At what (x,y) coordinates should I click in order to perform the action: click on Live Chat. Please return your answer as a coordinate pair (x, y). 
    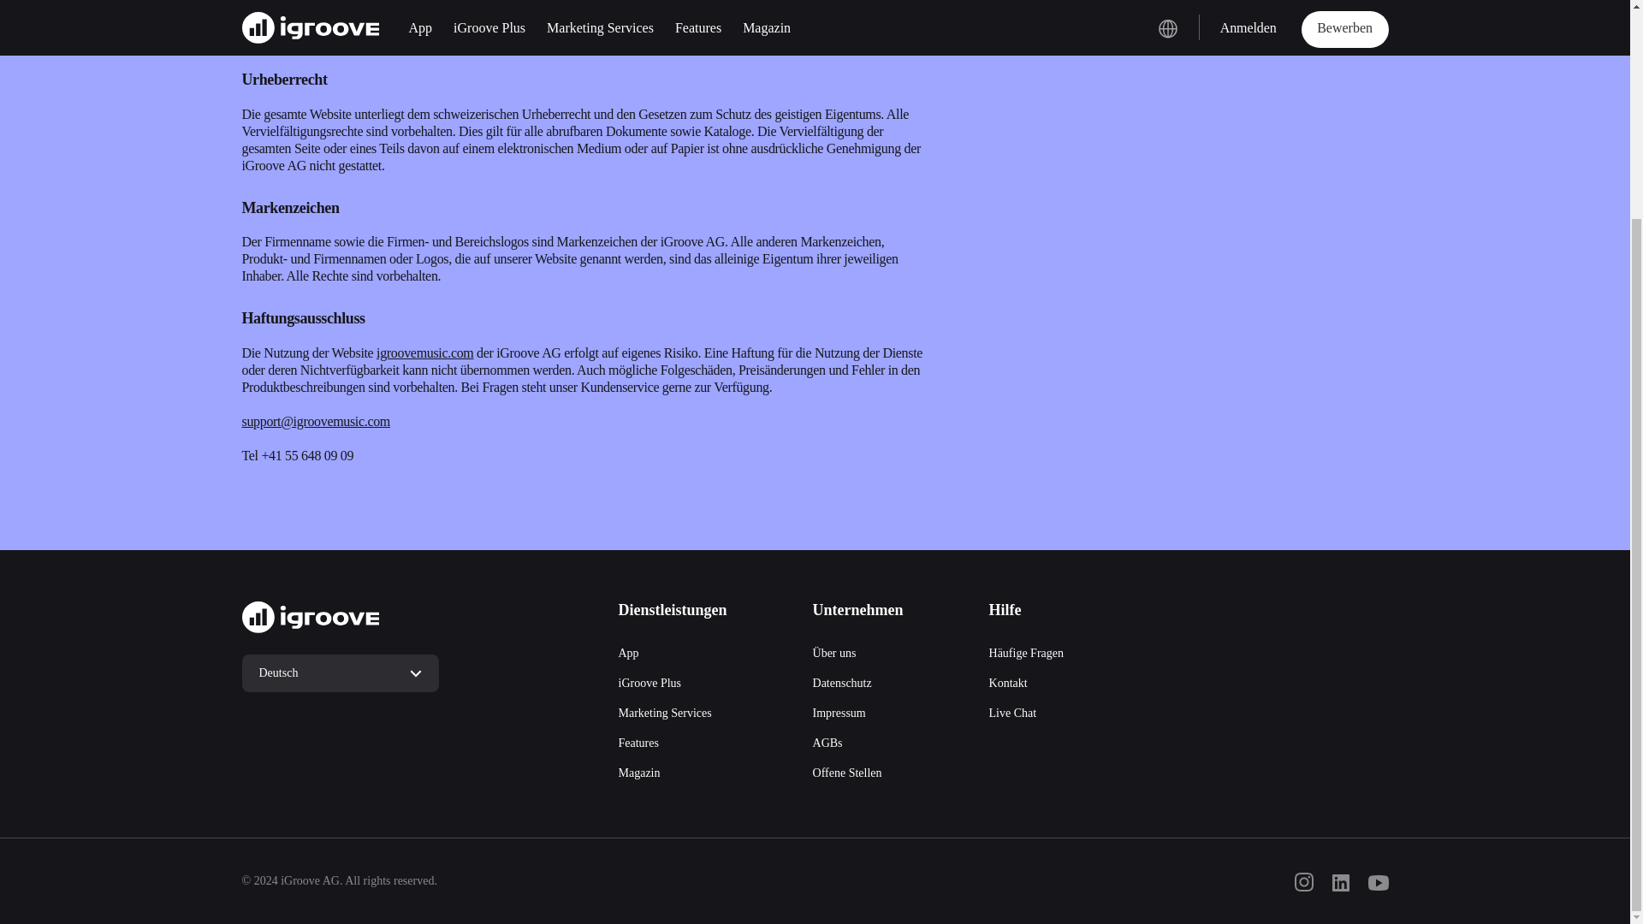
    Looking at the image, I should click on (1012, 714).